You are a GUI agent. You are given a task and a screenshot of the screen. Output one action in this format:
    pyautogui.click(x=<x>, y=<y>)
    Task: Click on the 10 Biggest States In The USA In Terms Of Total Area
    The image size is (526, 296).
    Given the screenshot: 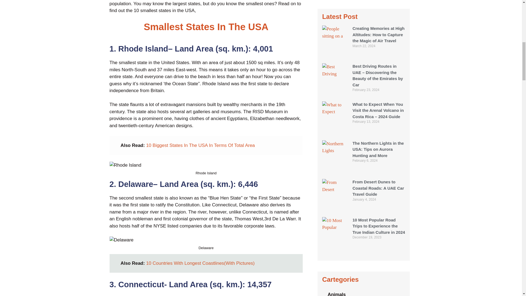 What is the action you would take?
    pyautogui.click(x=200, y=145)
    